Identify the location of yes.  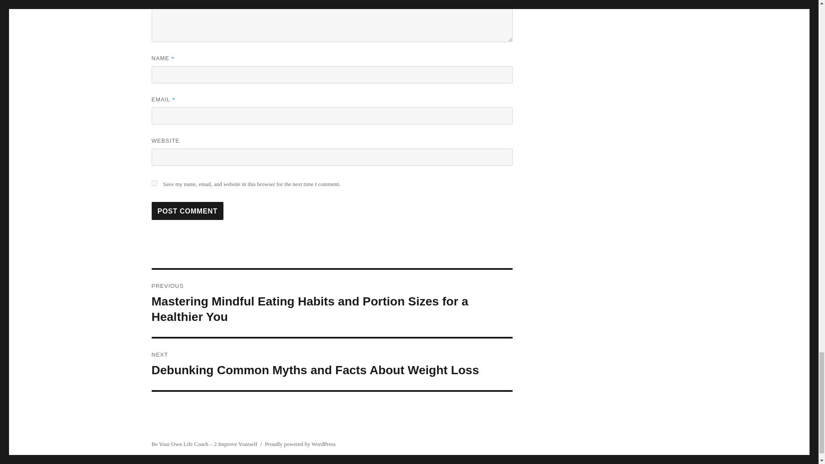
(154, 183).